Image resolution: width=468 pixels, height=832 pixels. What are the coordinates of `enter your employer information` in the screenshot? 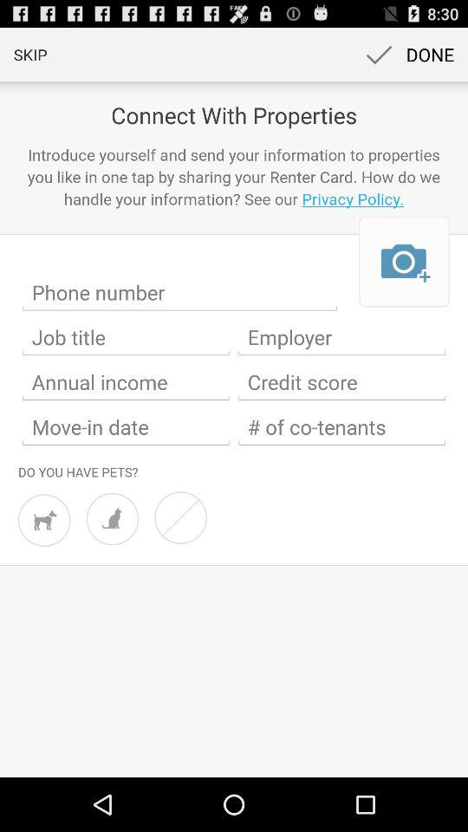 It's located at (341, 337).